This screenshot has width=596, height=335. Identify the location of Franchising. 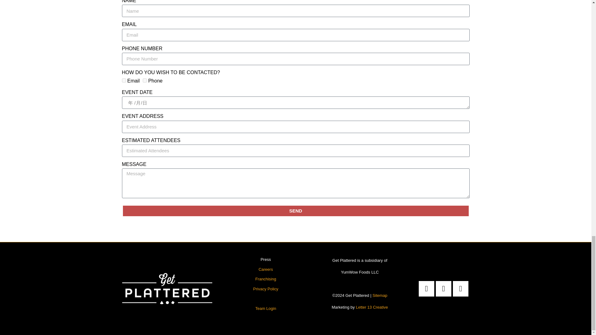
(265, 279).